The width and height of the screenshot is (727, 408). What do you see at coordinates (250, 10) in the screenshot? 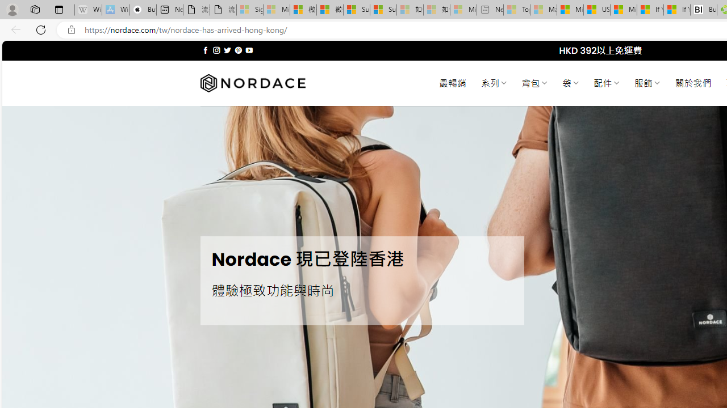
I see `Sign in to your Microsoft account - Sleeping` at bounding box center [250, 10].